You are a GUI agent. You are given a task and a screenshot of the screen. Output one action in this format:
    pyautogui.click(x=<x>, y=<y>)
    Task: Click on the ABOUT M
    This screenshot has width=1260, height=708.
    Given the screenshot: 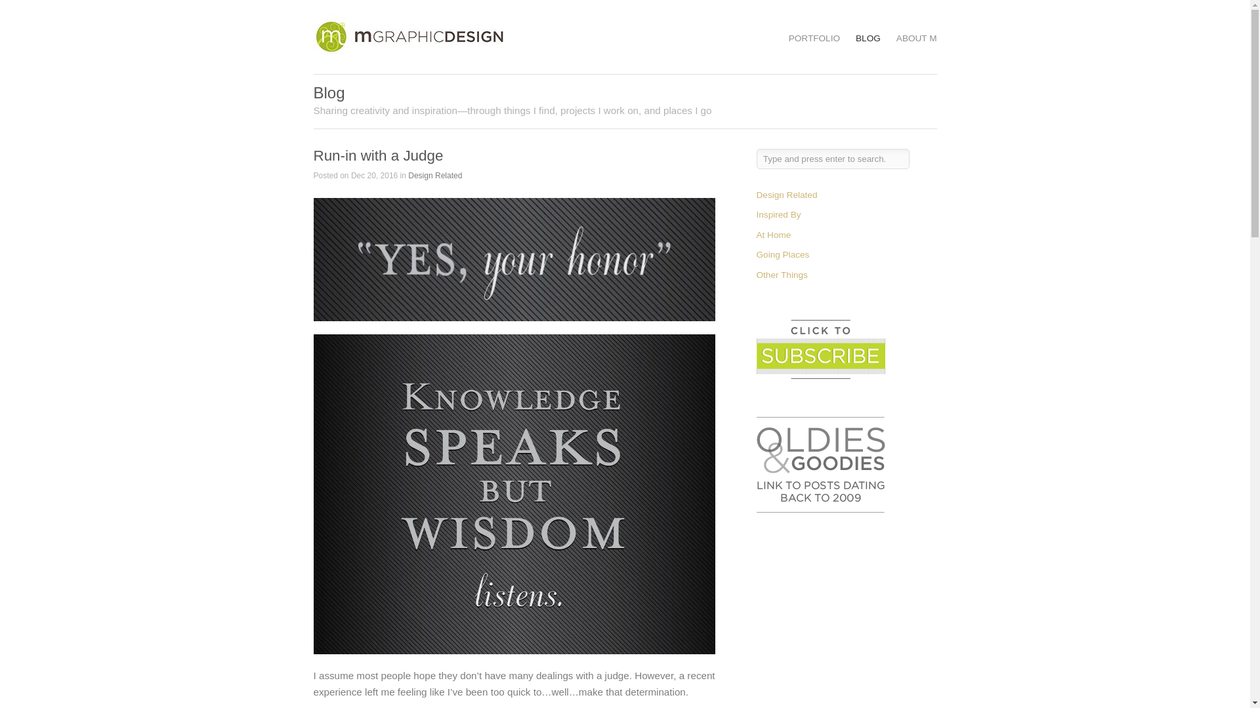 What is the action you would take?
    pyautogui.click(x=916, y=38)
    